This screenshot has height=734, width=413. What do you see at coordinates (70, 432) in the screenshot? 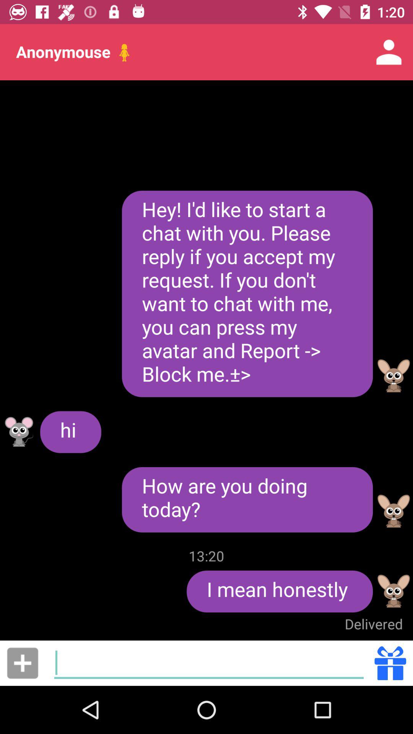
I see `scroll until hi  icon` at bounding box center [70, 432].